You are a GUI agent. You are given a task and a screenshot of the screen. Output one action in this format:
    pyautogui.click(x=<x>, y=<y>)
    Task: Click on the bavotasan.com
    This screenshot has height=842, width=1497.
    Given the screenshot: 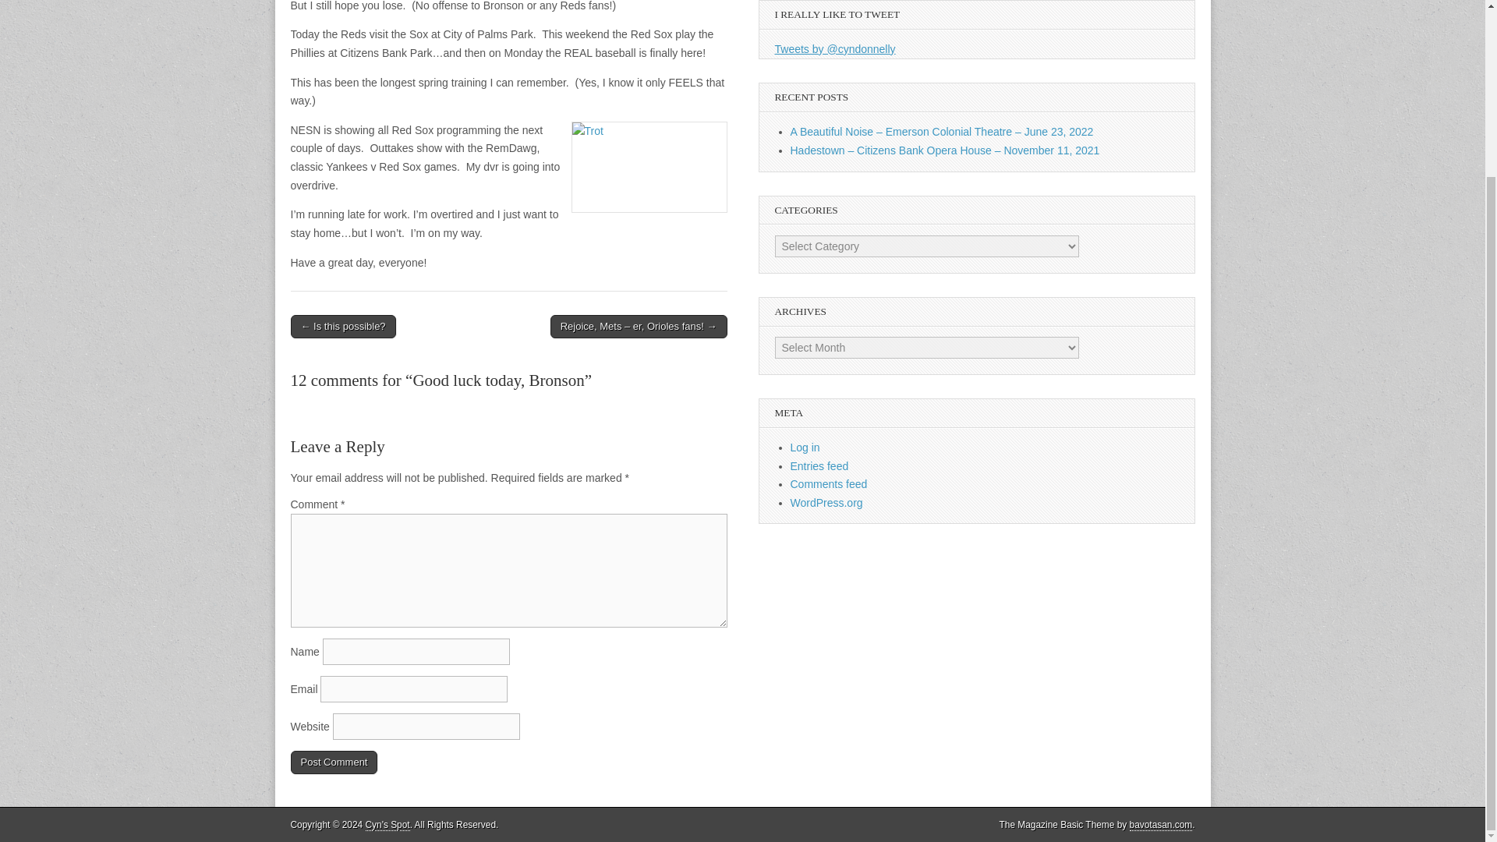 What is the action you would take?
    pyautogui.click(x=1162, y=825)
    